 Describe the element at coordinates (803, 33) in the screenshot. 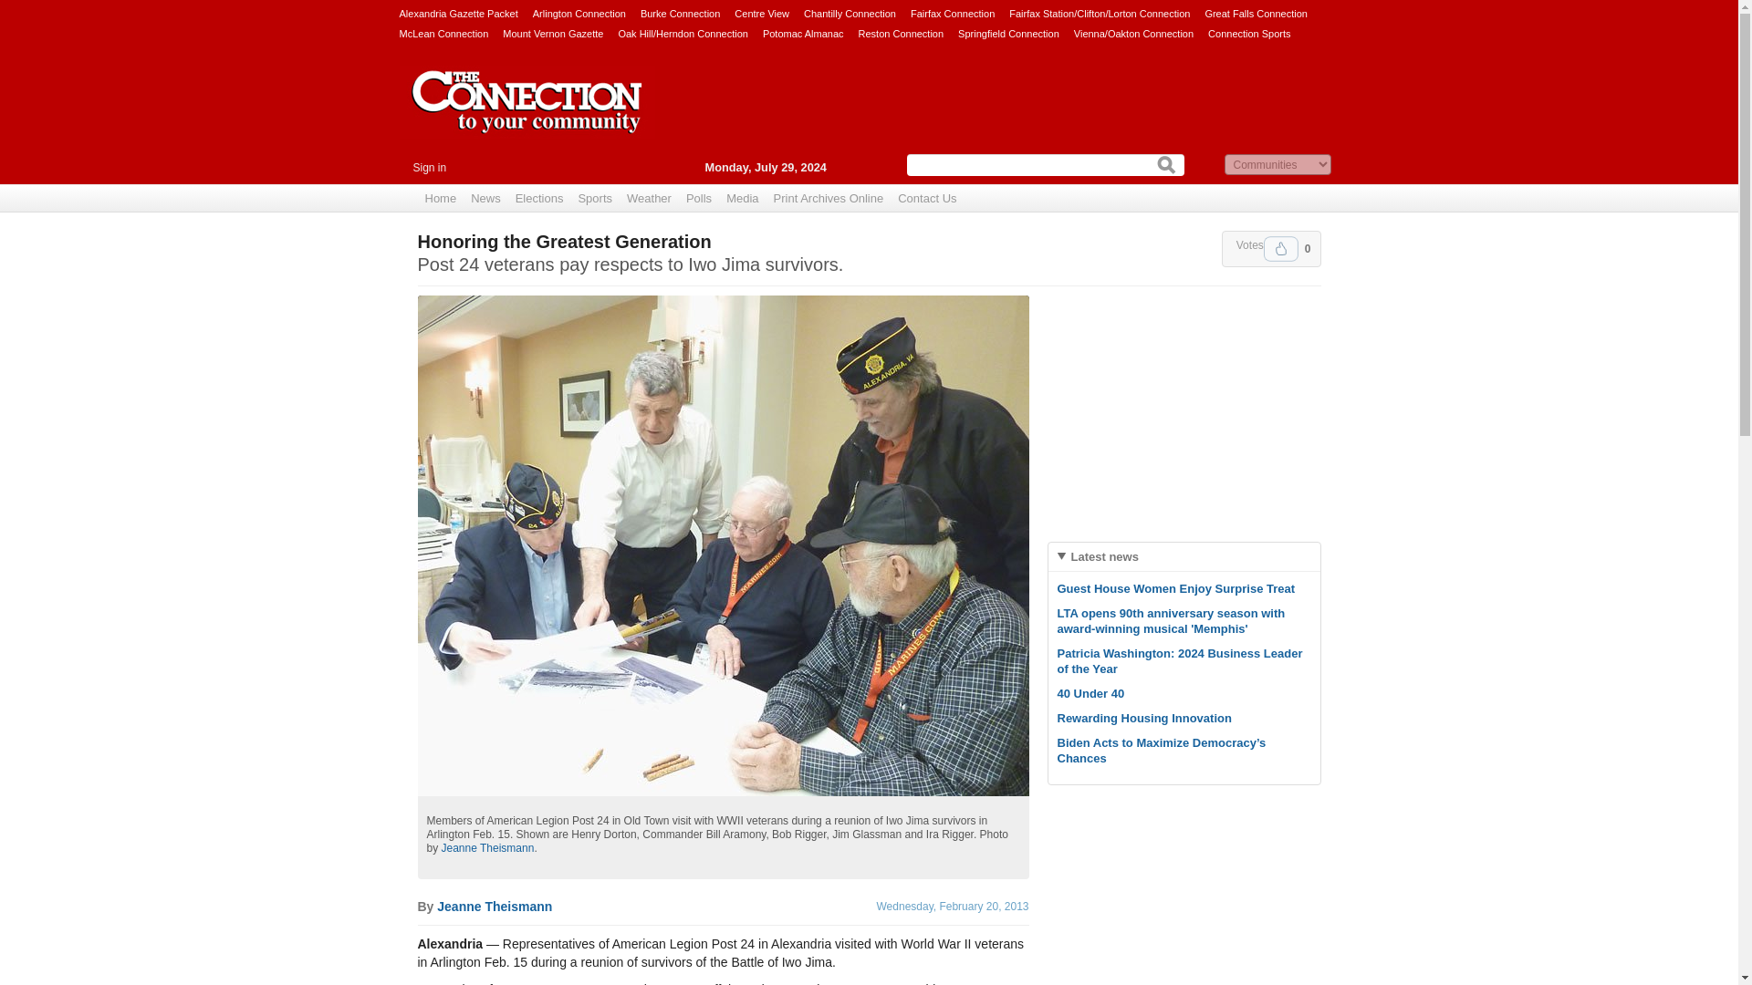

I see `Potomac Almanac` at that location.